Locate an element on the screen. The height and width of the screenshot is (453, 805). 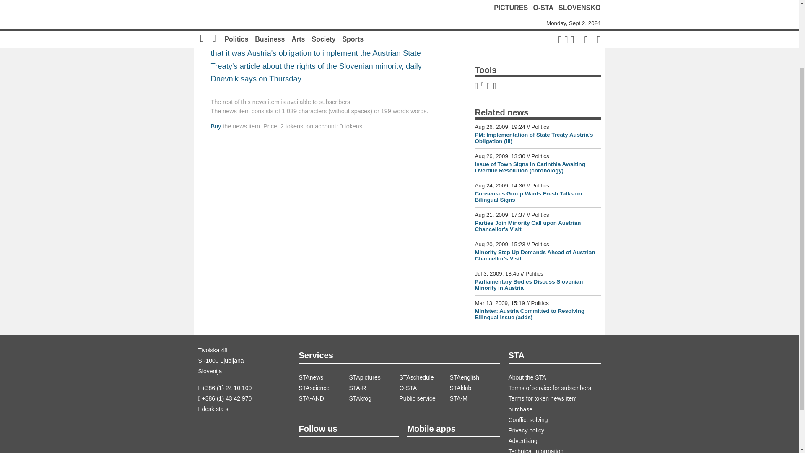
Parties Join Minority Call upon Austrian Chancellor's Visit is located at coordinates (527, 226).